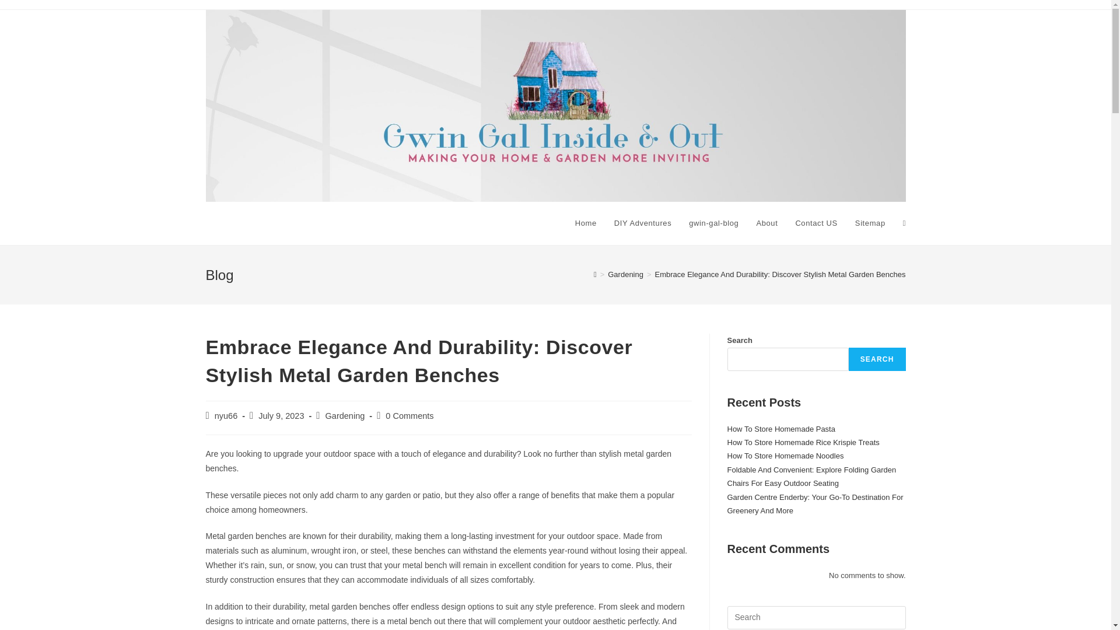  Describe the element at coordinates (713, 223) in the screenshot. I see `gwin-gal-blog` at that location.